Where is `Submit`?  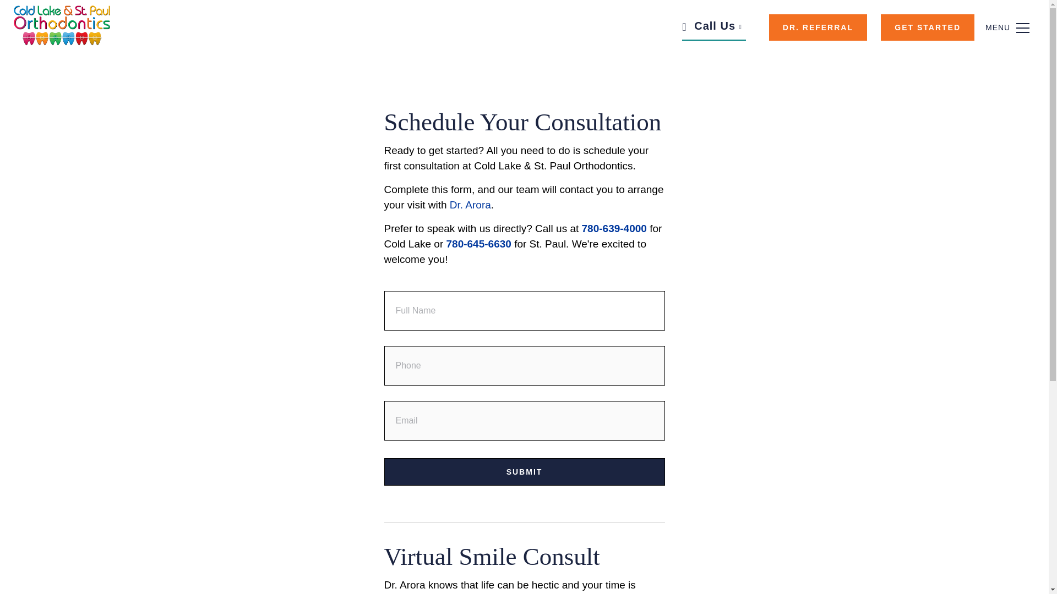
Submit is located at coordinates (524, 472).